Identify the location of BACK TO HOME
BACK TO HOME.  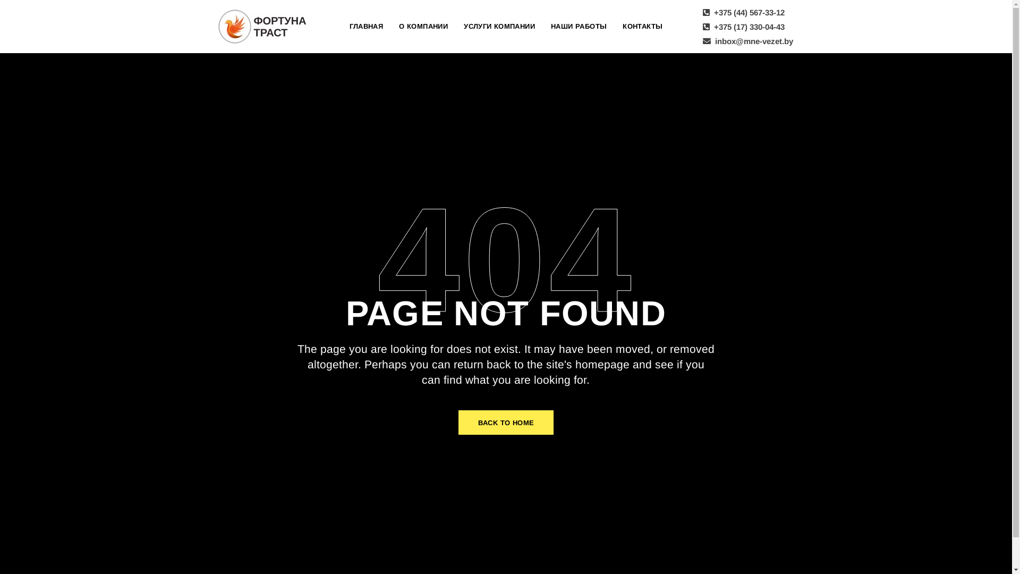
(506, 423).